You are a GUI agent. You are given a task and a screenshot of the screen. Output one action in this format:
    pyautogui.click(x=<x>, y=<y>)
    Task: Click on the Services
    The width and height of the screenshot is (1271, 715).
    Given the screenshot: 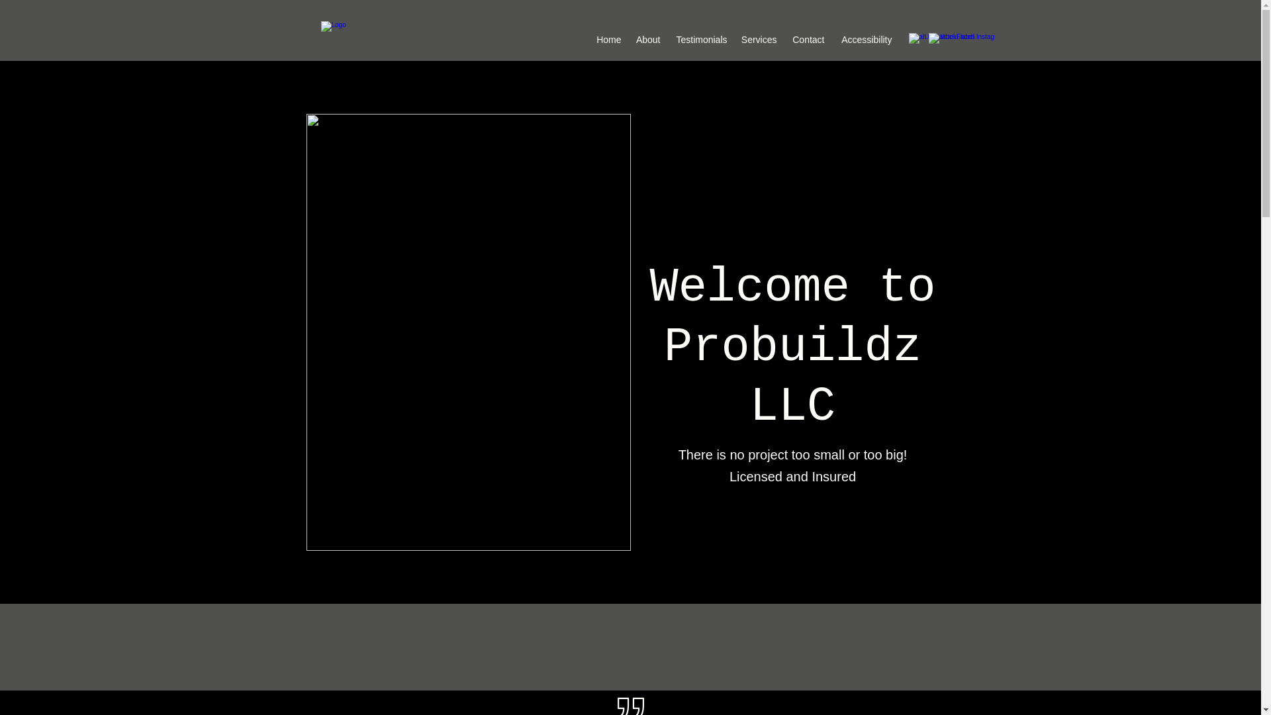 What is the action you would take?
    pyautogui.click(x=757, y=40)
    